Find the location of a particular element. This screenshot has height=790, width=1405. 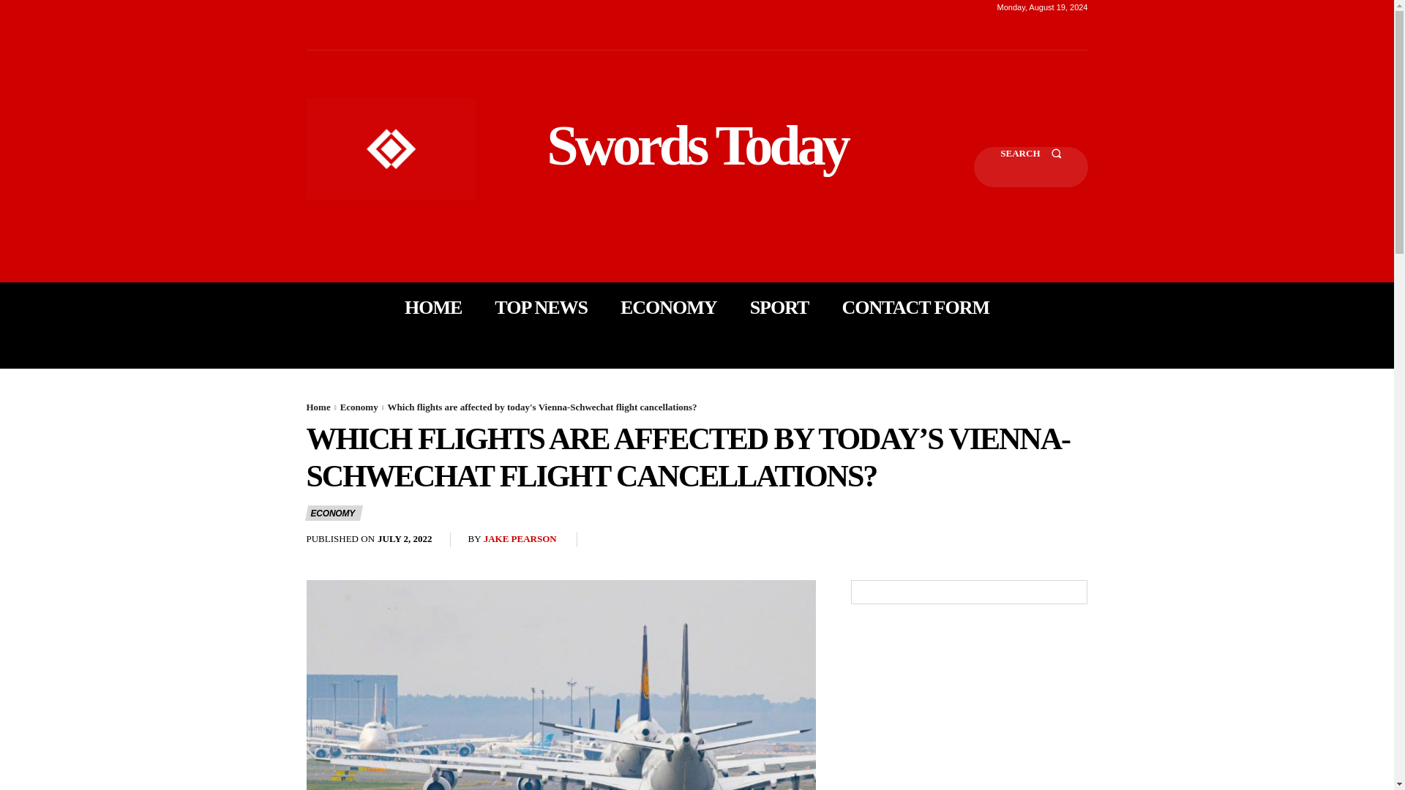

JAKE PEARSON is located at coordinates (520, 540).